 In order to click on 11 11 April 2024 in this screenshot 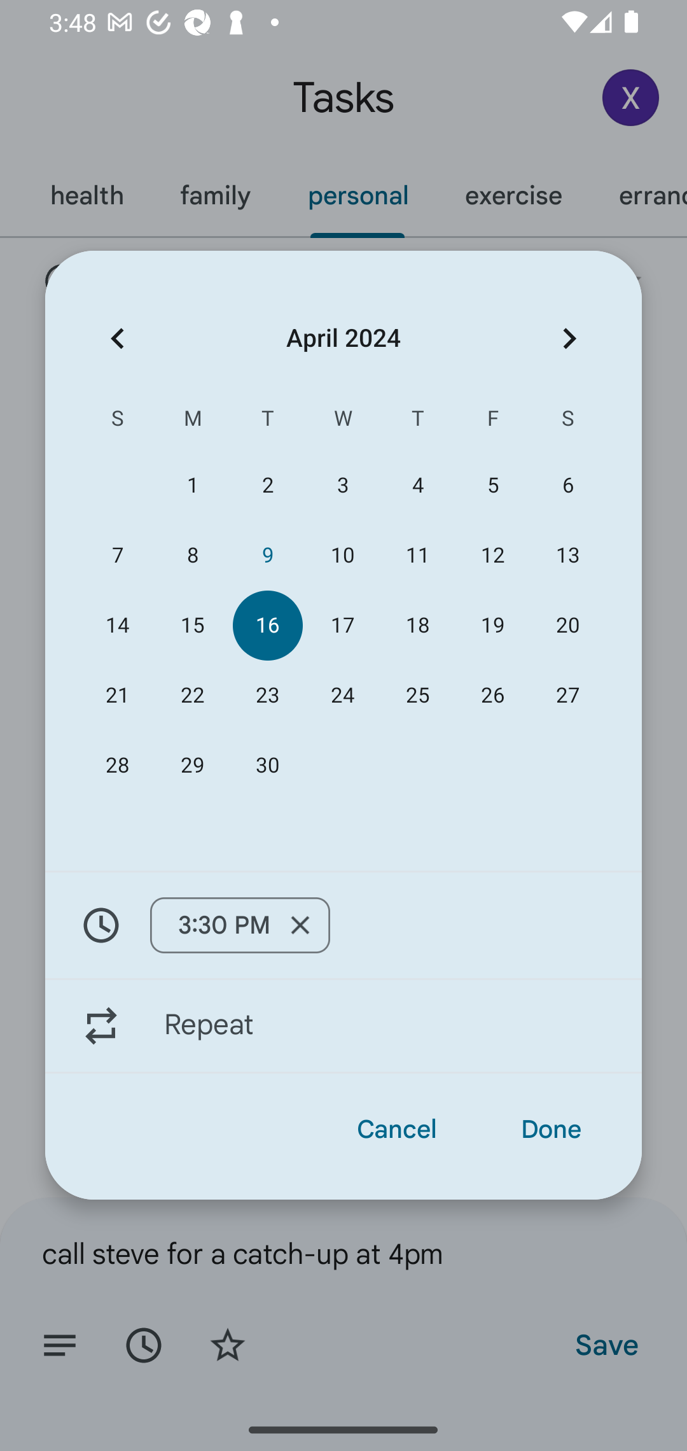, I will do `click(418, 555)`.